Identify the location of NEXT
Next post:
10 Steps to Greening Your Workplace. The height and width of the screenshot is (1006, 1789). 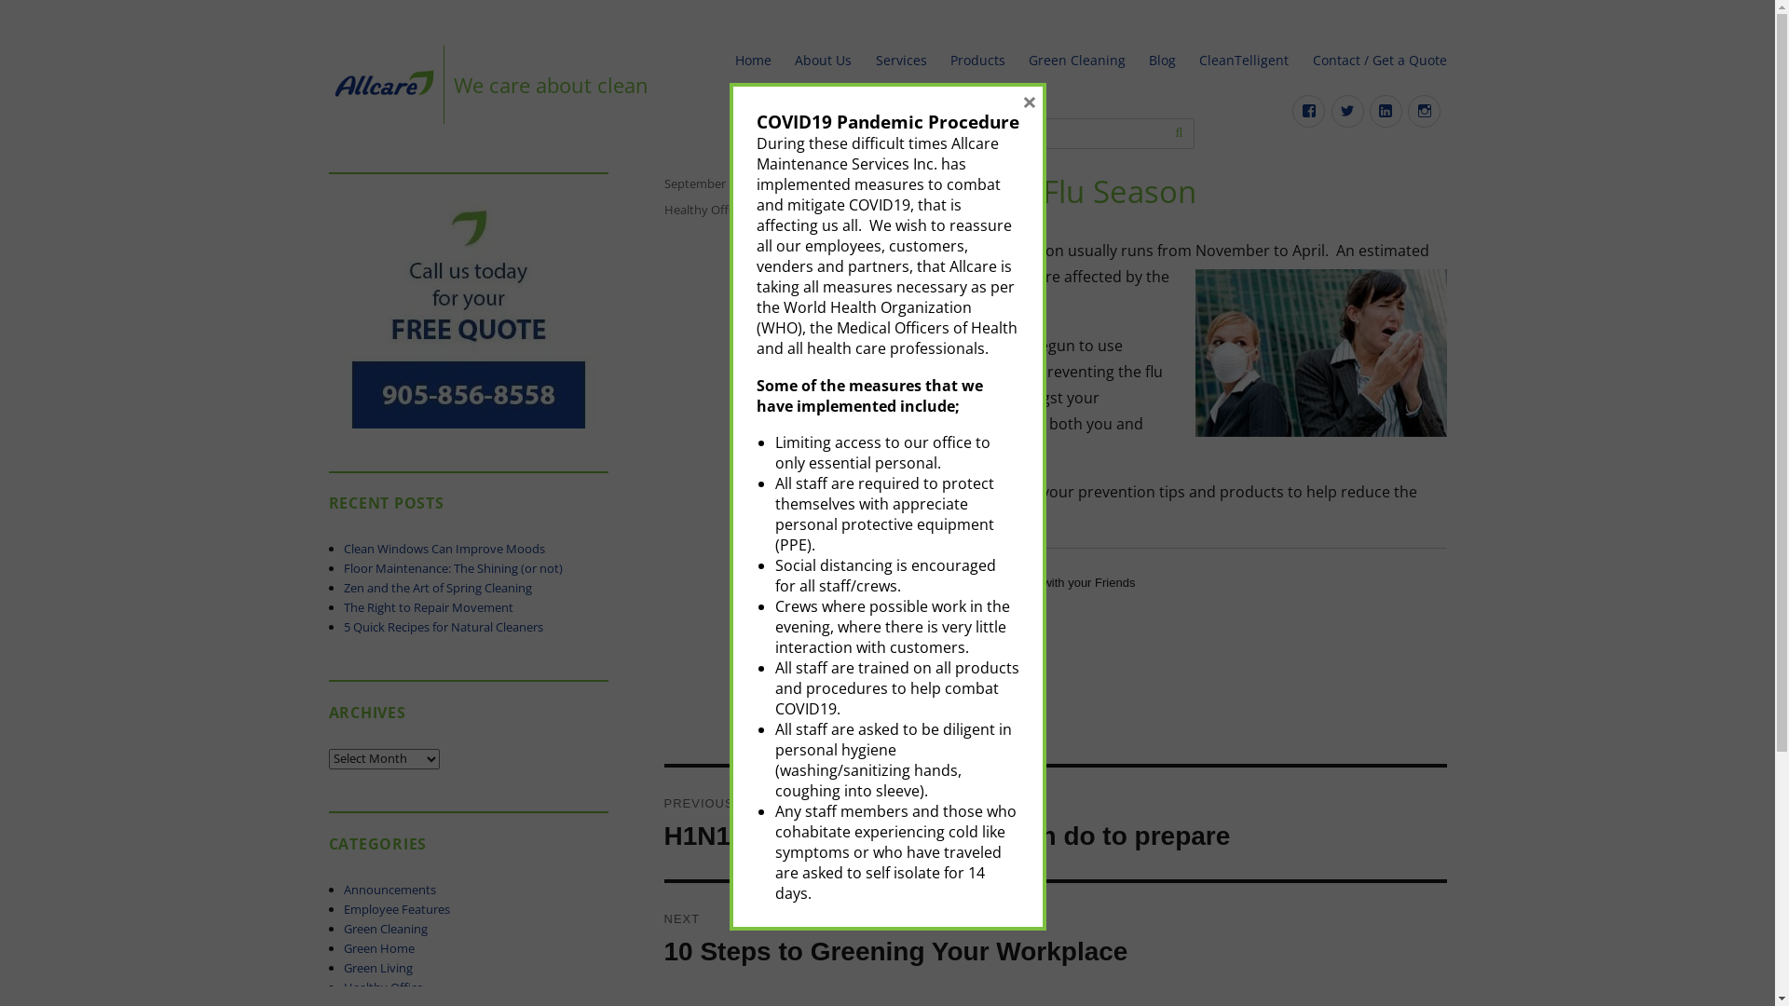
(1055, 939).